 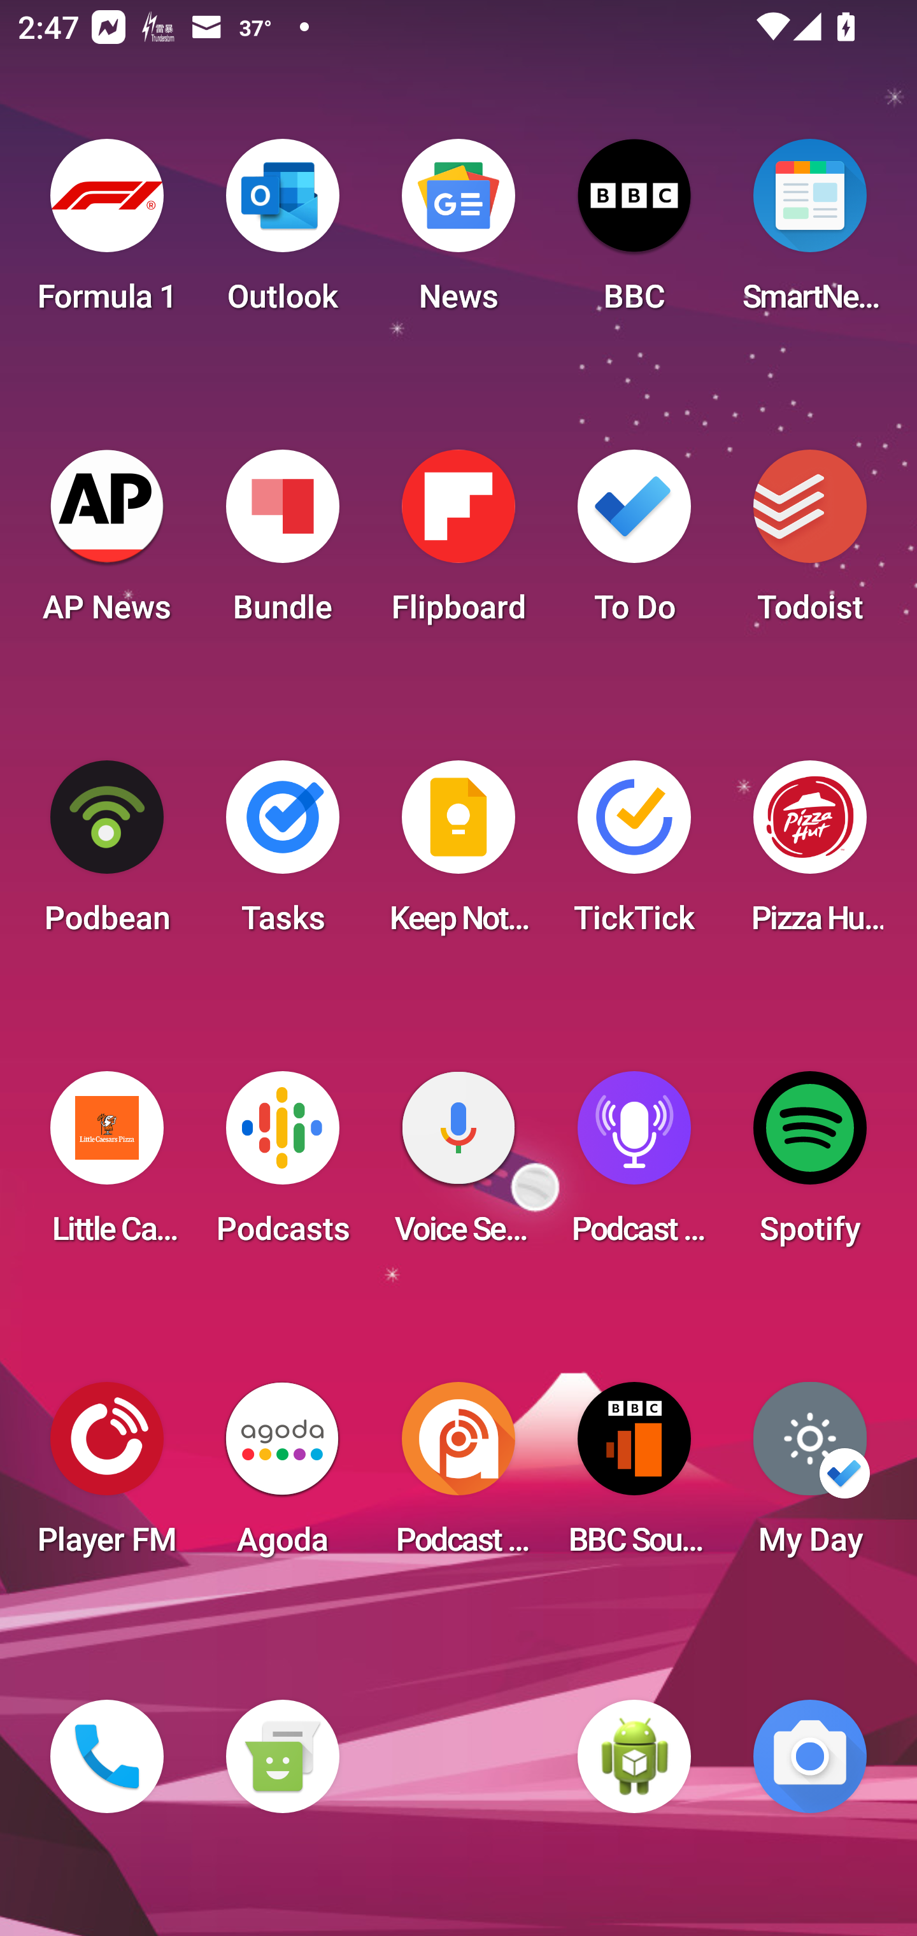 I want to click on Podcast Addict, so click(x=458, y=1476).